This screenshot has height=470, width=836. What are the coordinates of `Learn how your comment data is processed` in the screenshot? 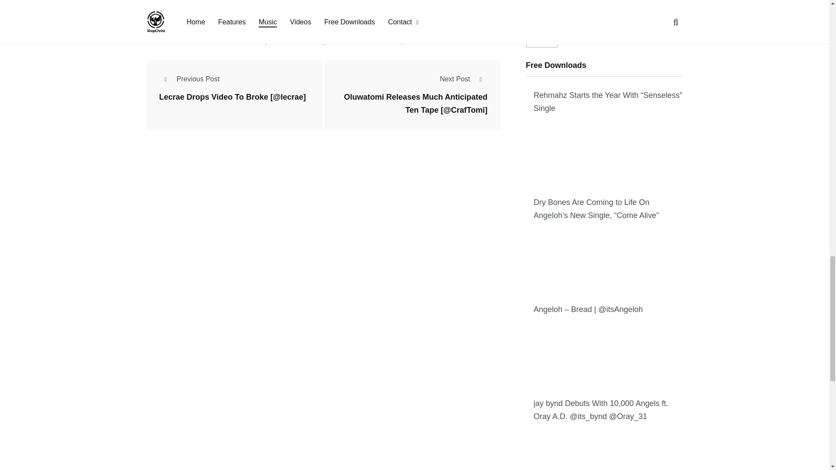 It's located at (361, 40).